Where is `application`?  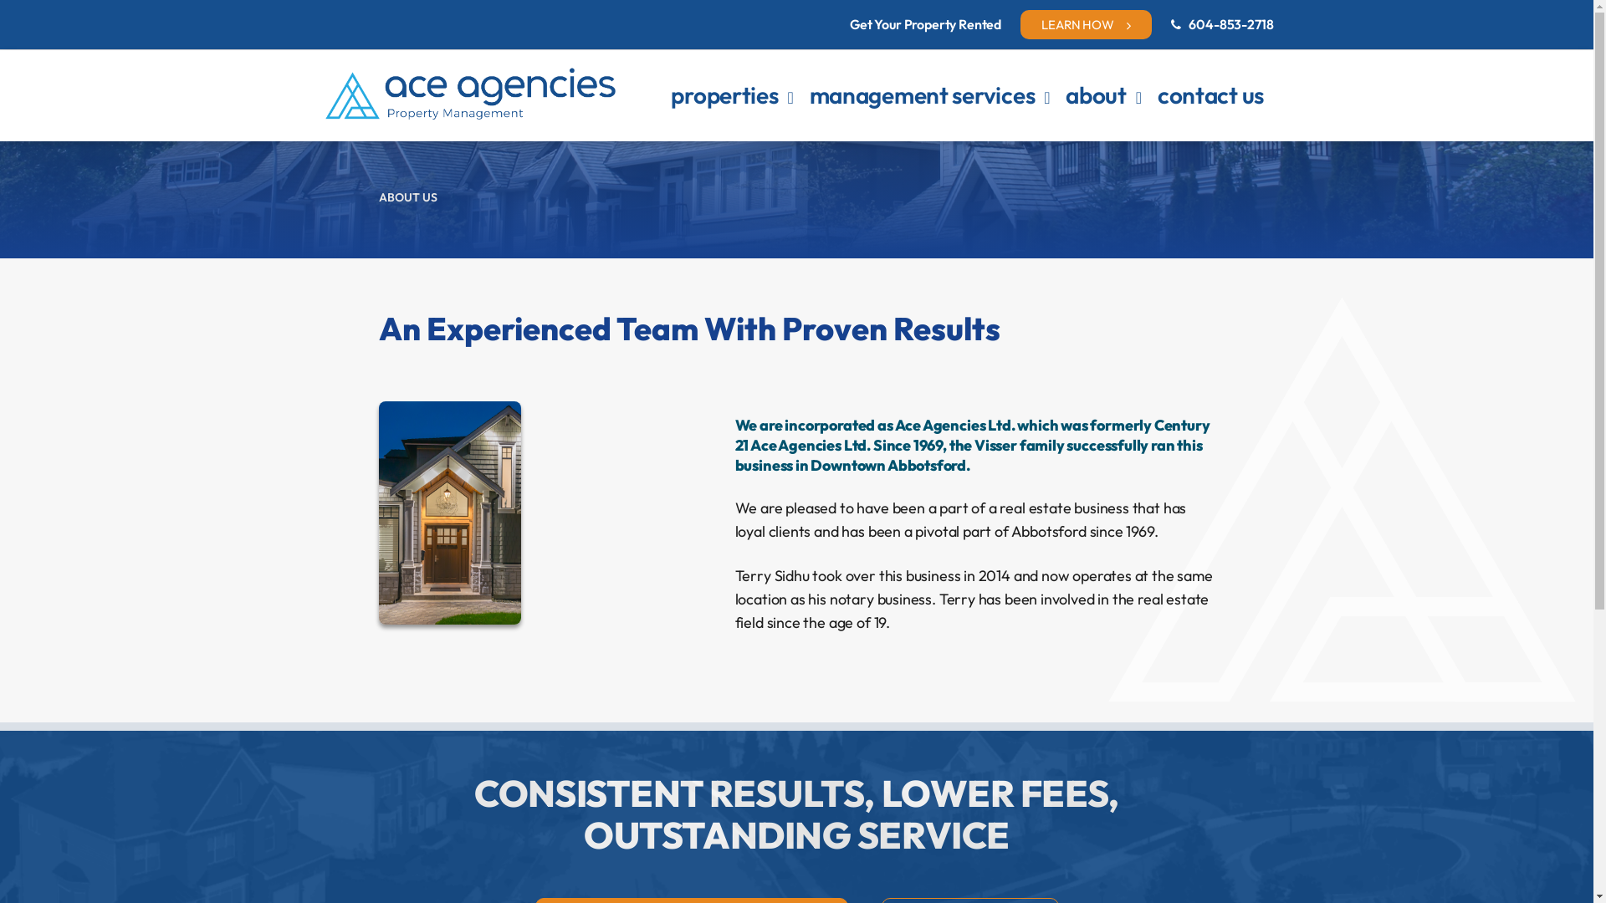
application is located at coordinates (725, 135).